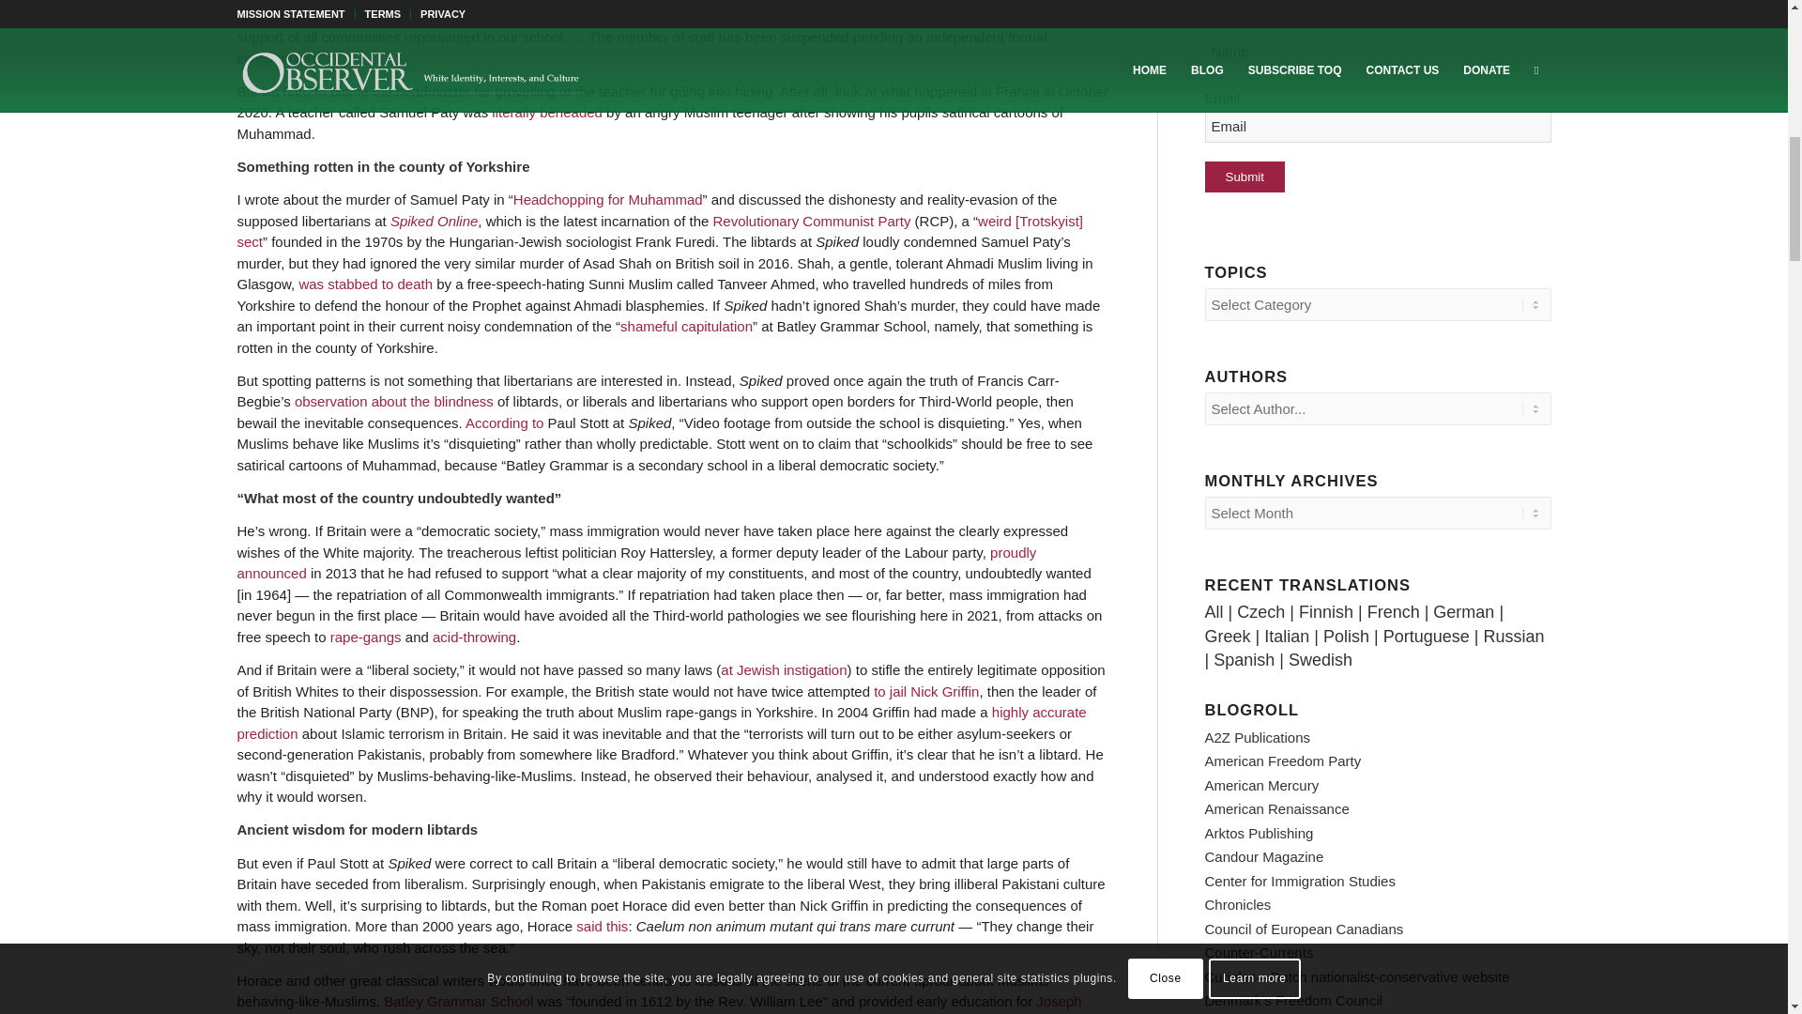  What do you see at coordinates (636, 562) in the screenshot?
I see `proudly announced` at bounding box center [636, 562].